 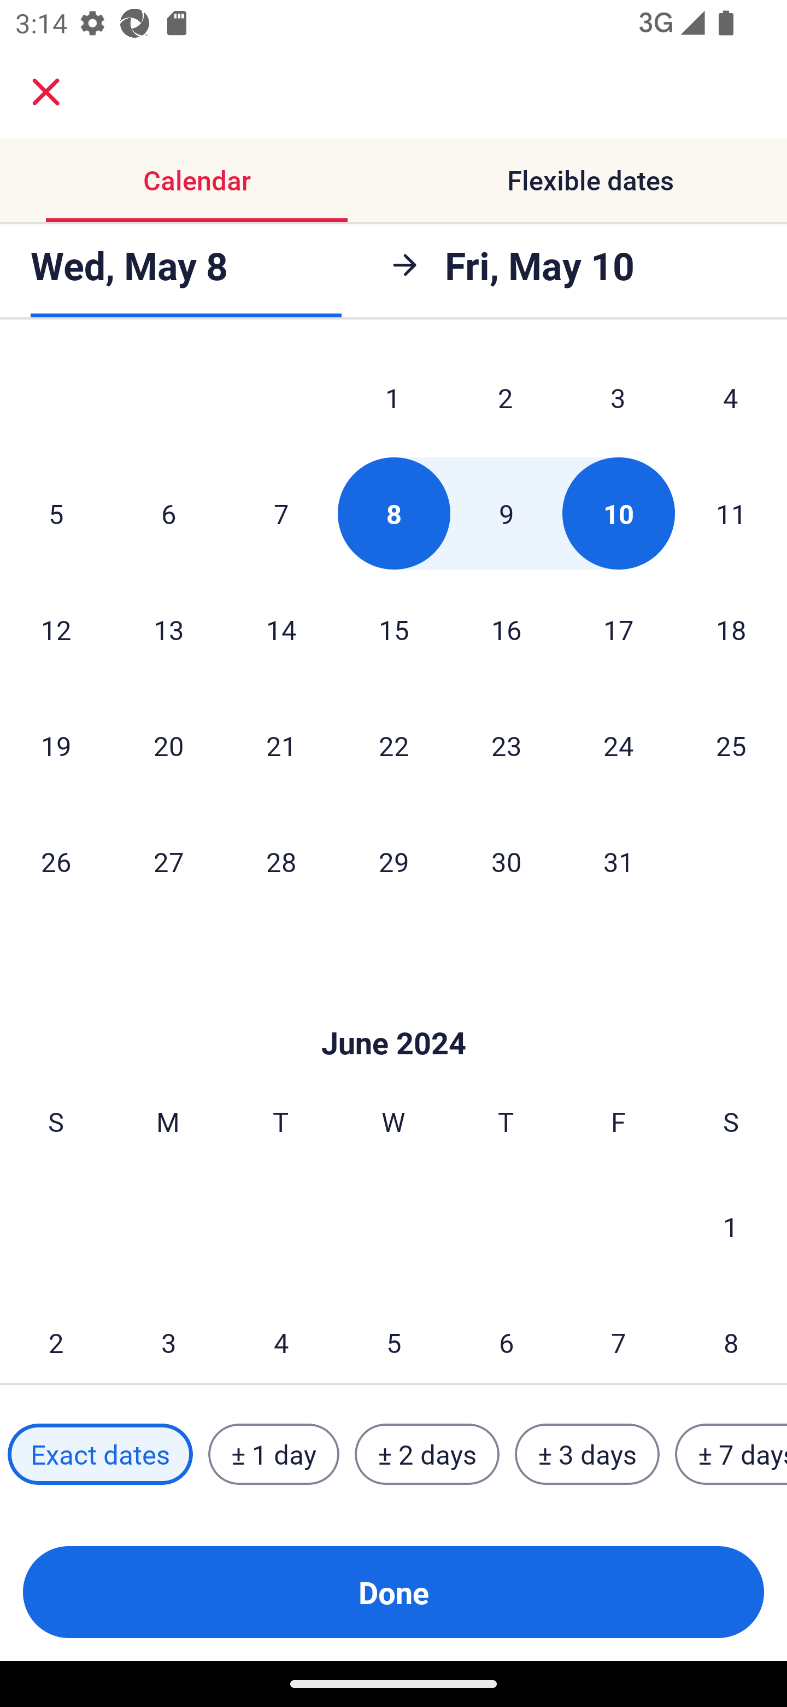 I want to click on ± 3 days, so click(x=587, y=1454).